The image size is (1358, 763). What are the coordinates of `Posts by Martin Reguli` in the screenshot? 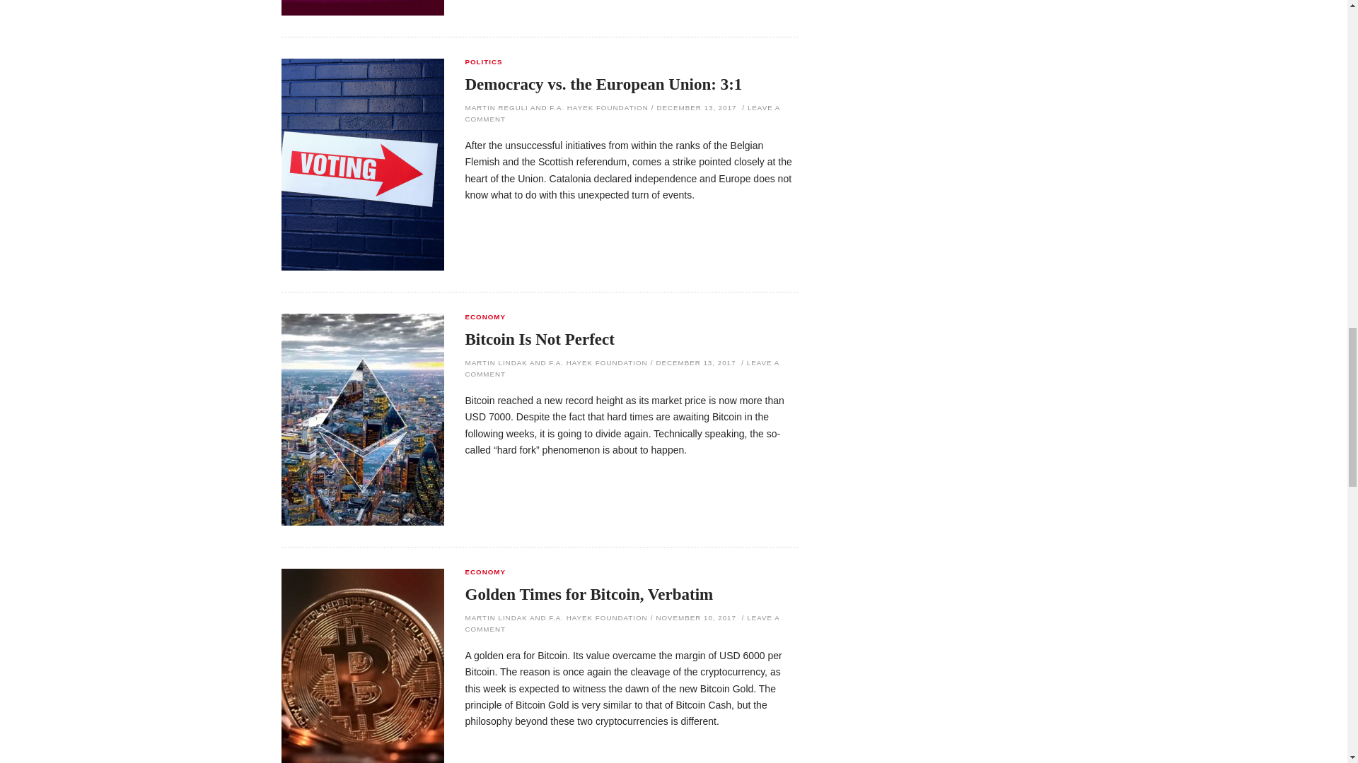 It's located at (497, 107).